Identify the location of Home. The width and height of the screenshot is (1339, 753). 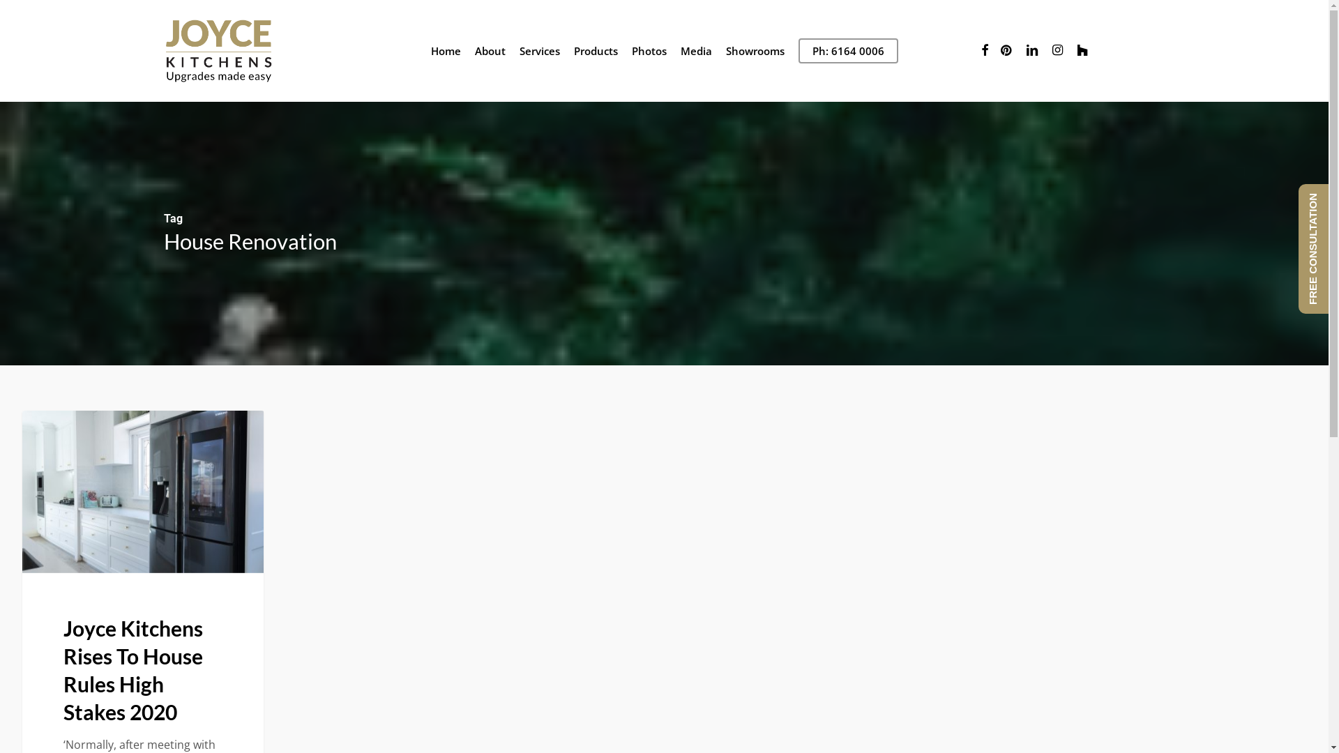
(446, 52).